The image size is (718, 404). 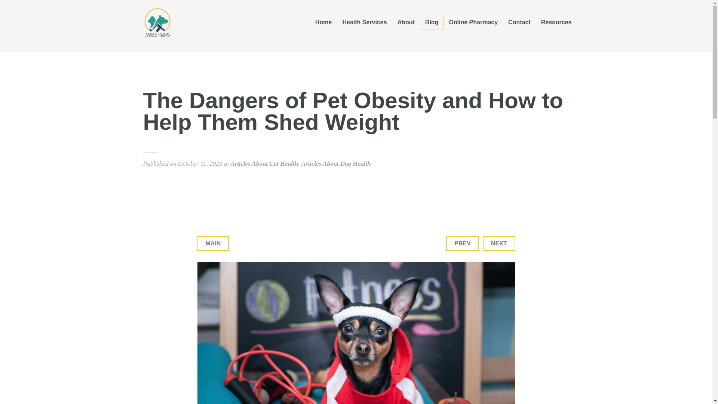 What do you see at coordinates (199, 22) in the screenshot?
I see `Indian Peaks Veterinary Hospital` at bounding box center [199, 22].